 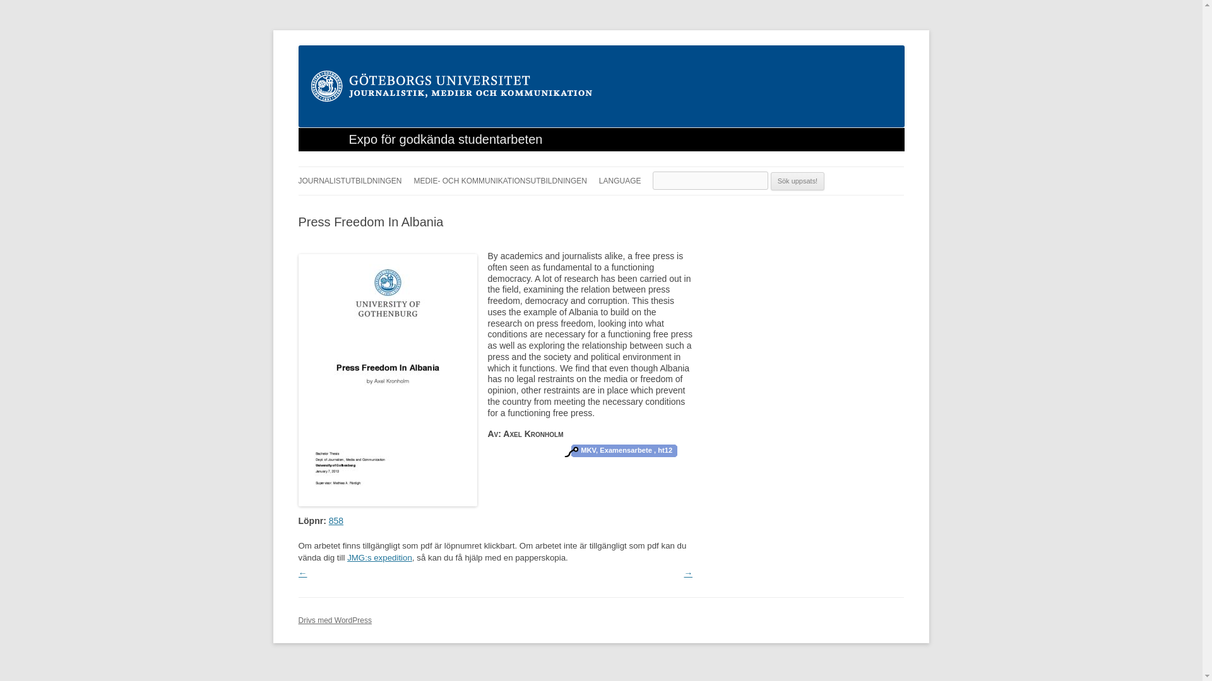 I want to click on JMG:s expedition, so click(x=379, y=557).